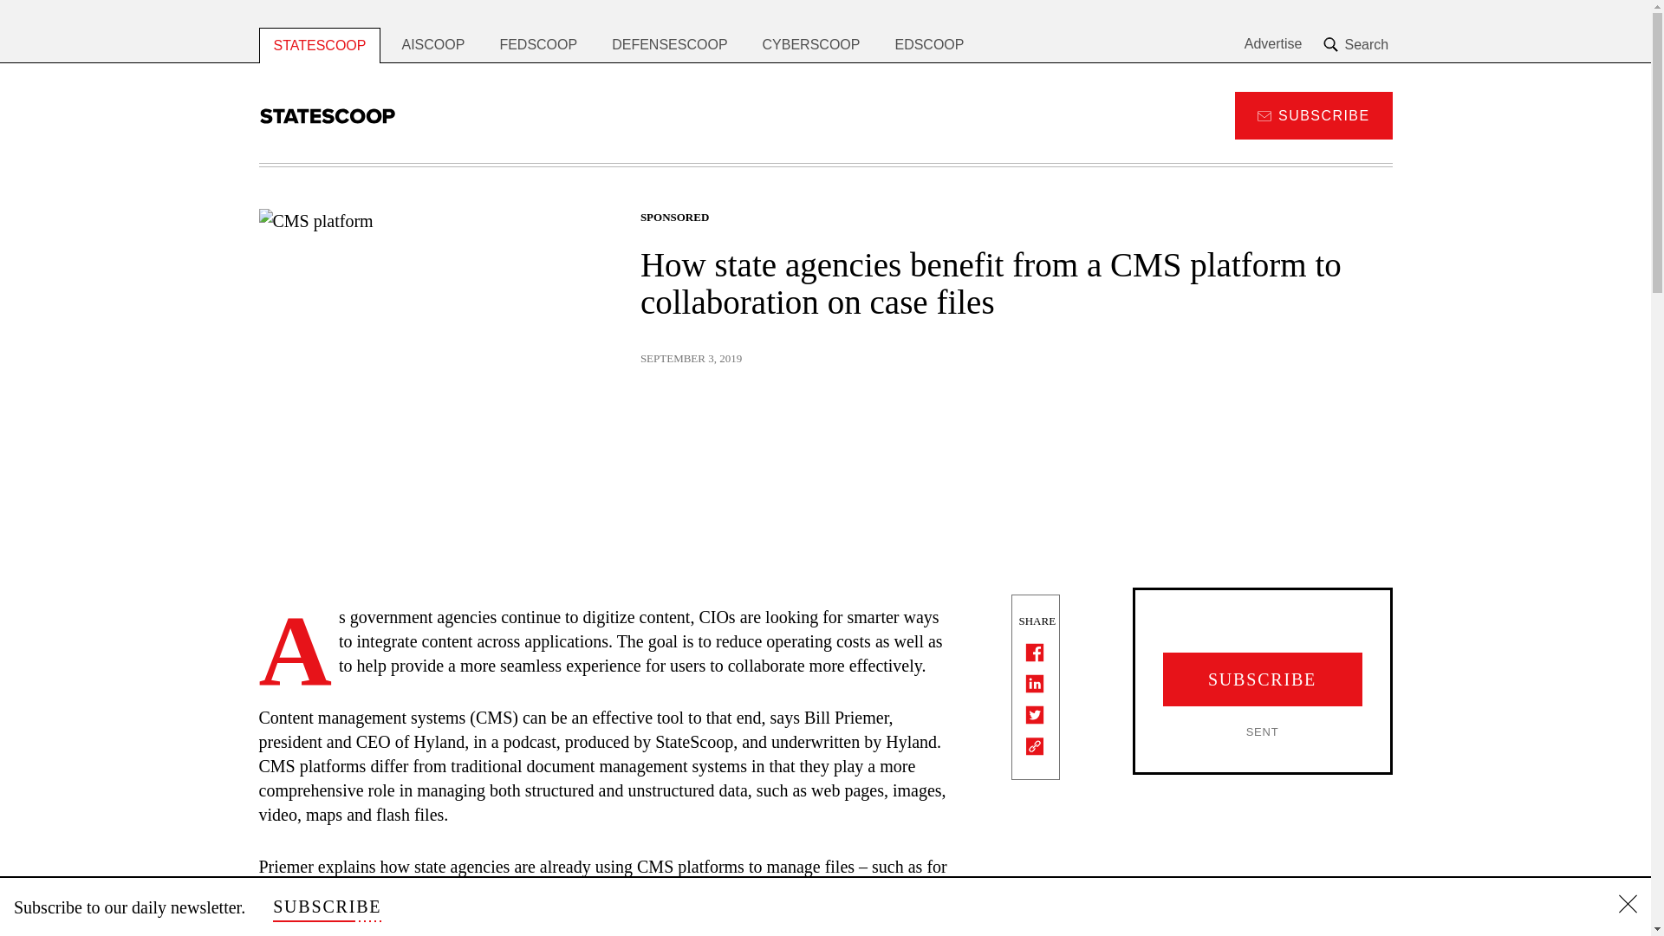 The width and height of the screenshot is (1664, 936). Describe the element at coordinates (669, 45) in the screenshot. I see `DEFENSESCOOP` at that location.